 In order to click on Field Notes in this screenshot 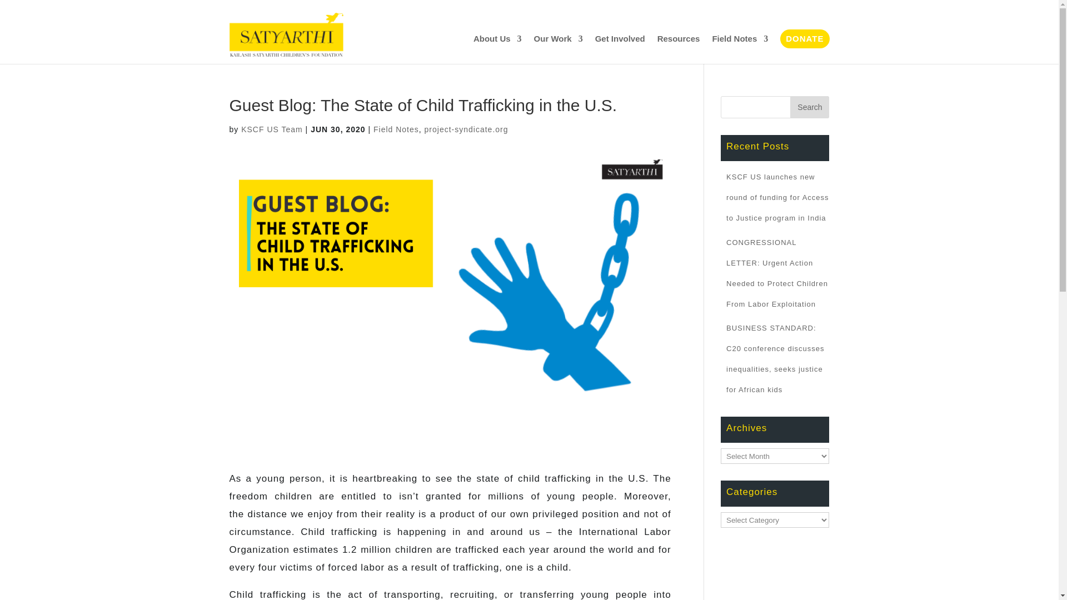, I will do `click(396, 129)`.